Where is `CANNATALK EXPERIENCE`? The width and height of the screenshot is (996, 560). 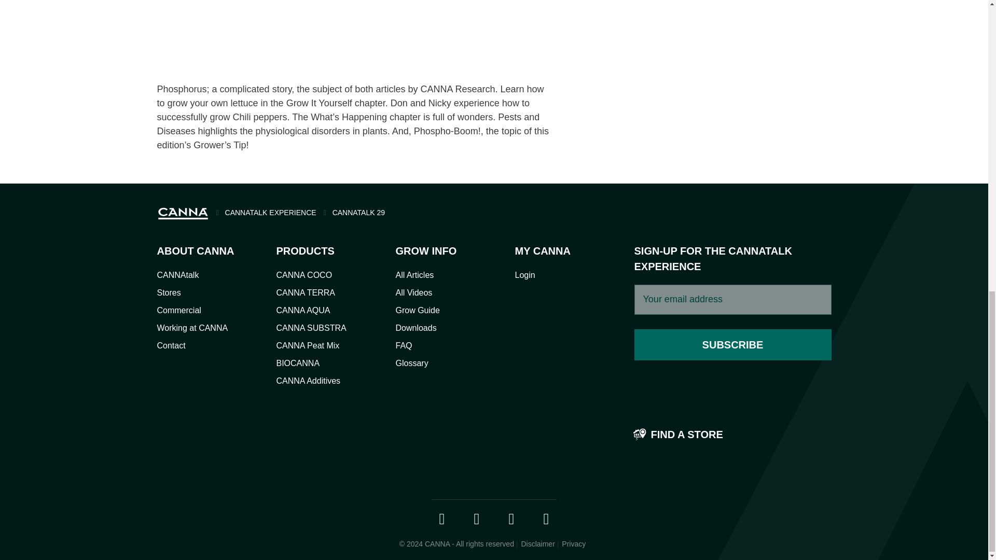 CANNATALK EXPERIENCE is located at coordinates (262, 212).